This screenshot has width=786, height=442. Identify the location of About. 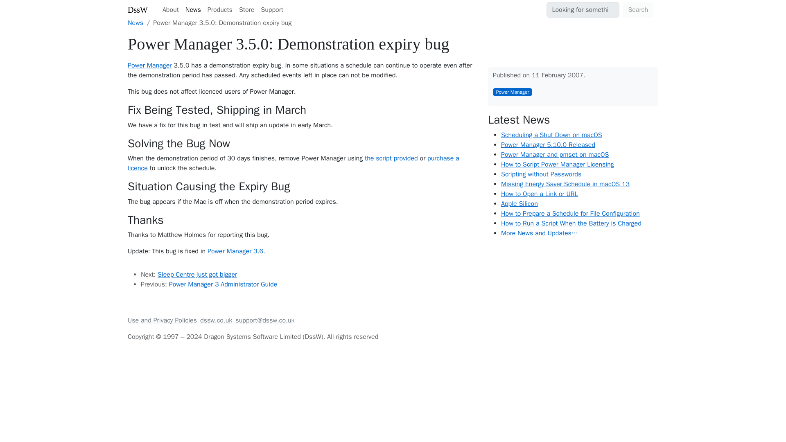
(171, 10).